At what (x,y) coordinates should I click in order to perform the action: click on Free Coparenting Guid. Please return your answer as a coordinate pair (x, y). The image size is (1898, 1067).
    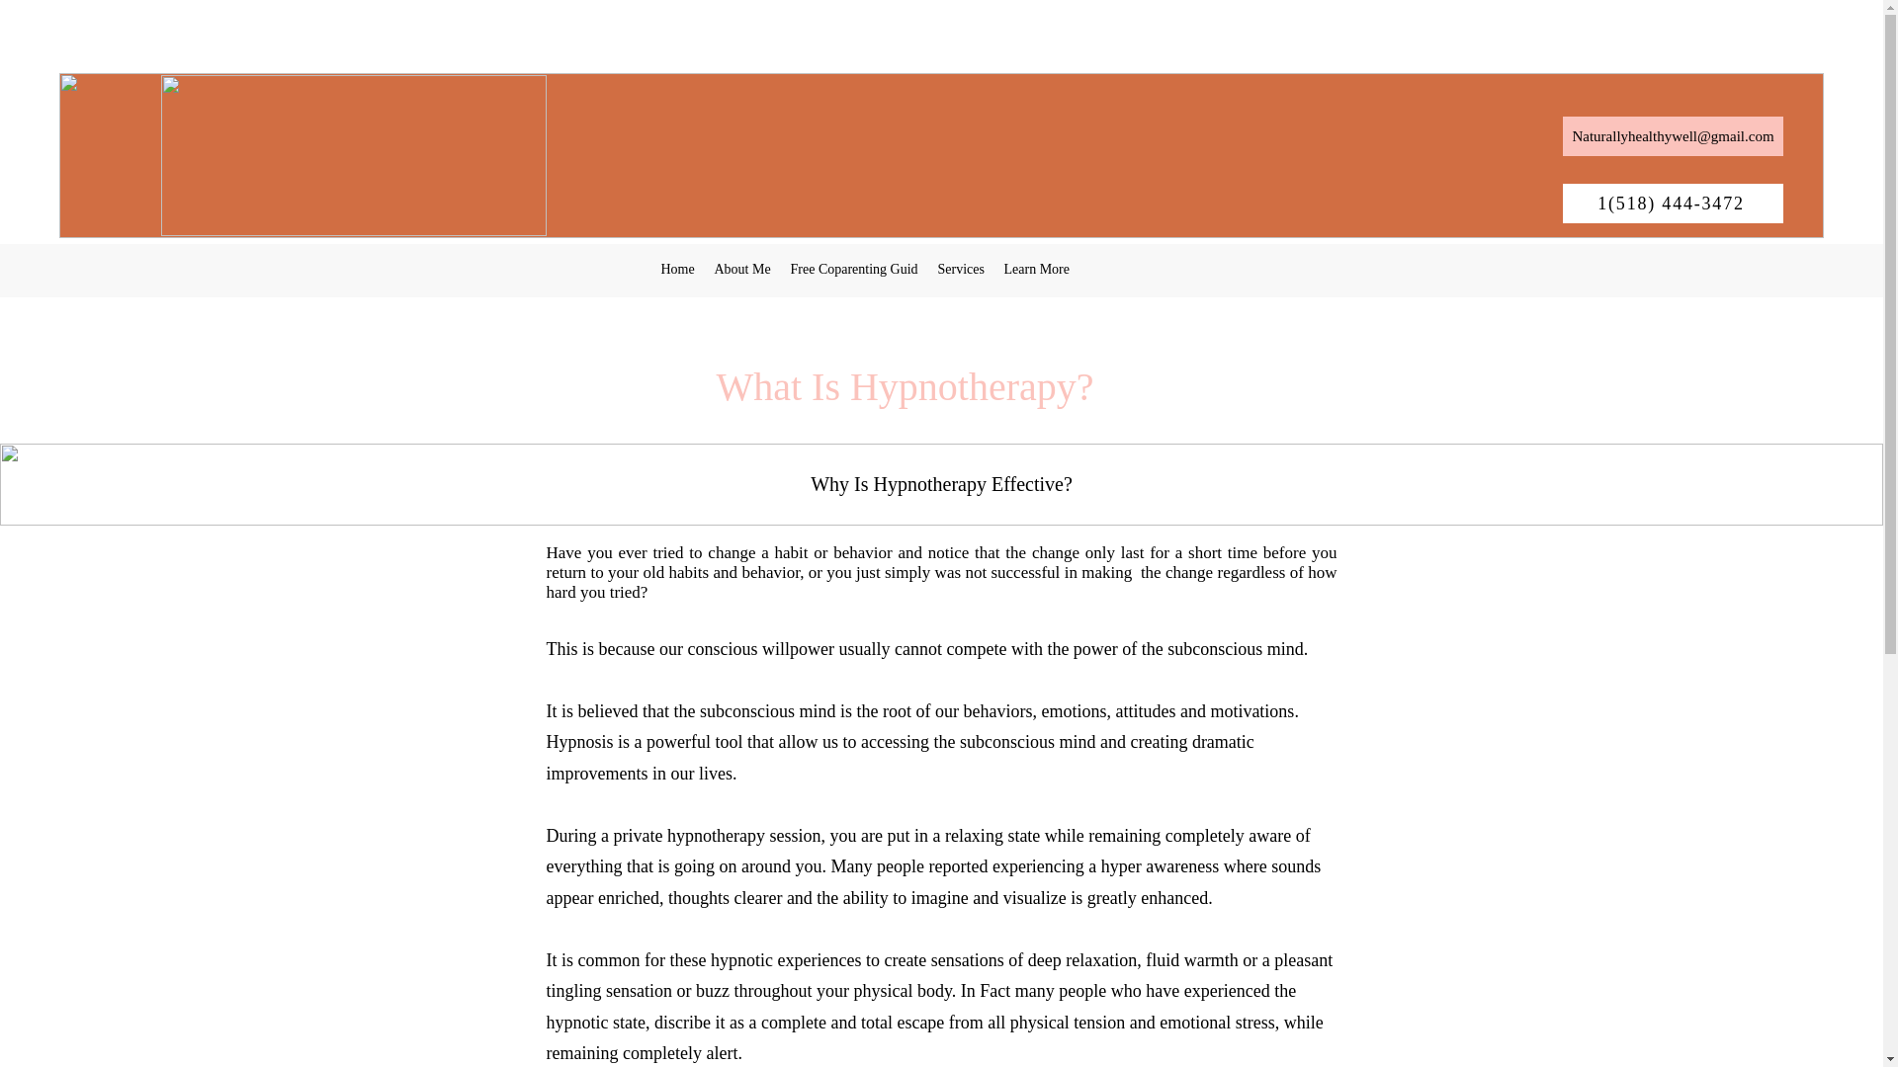
    Looking at the image, I should click on (854, 270).